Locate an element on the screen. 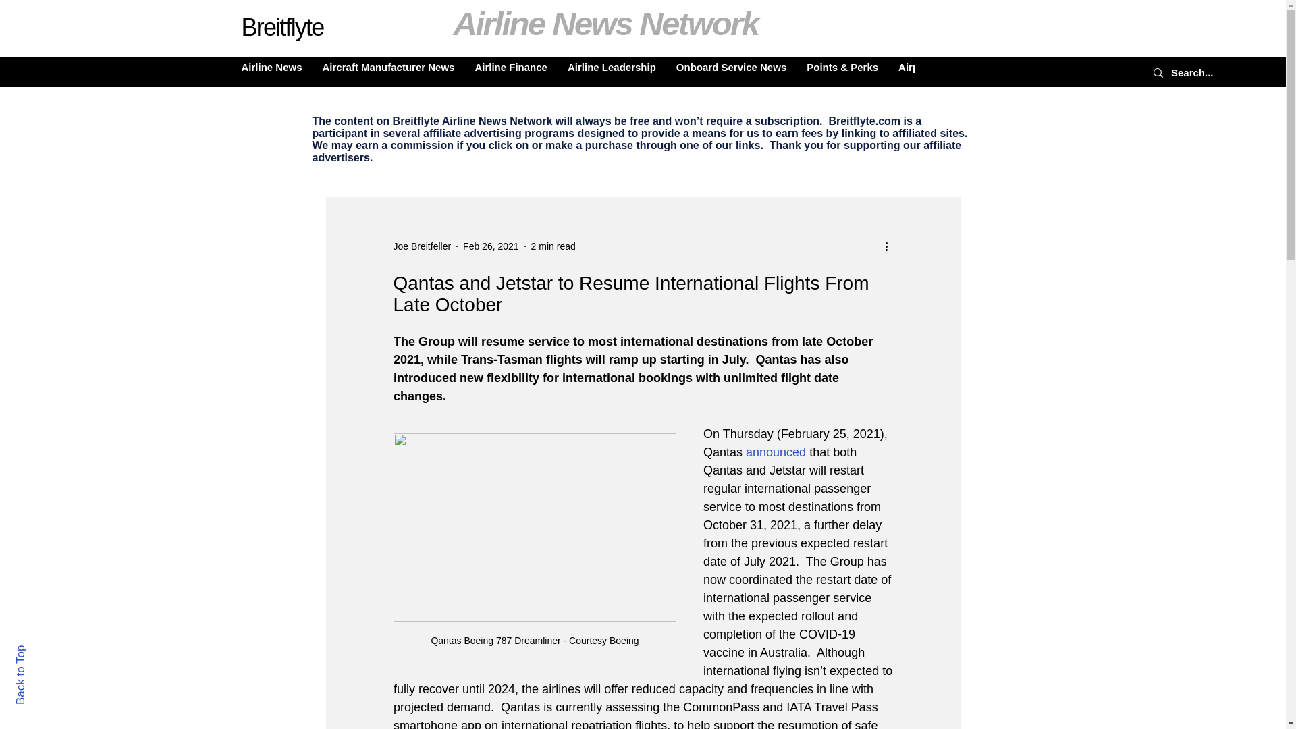  Airport News is located at coordinates (929, 72).